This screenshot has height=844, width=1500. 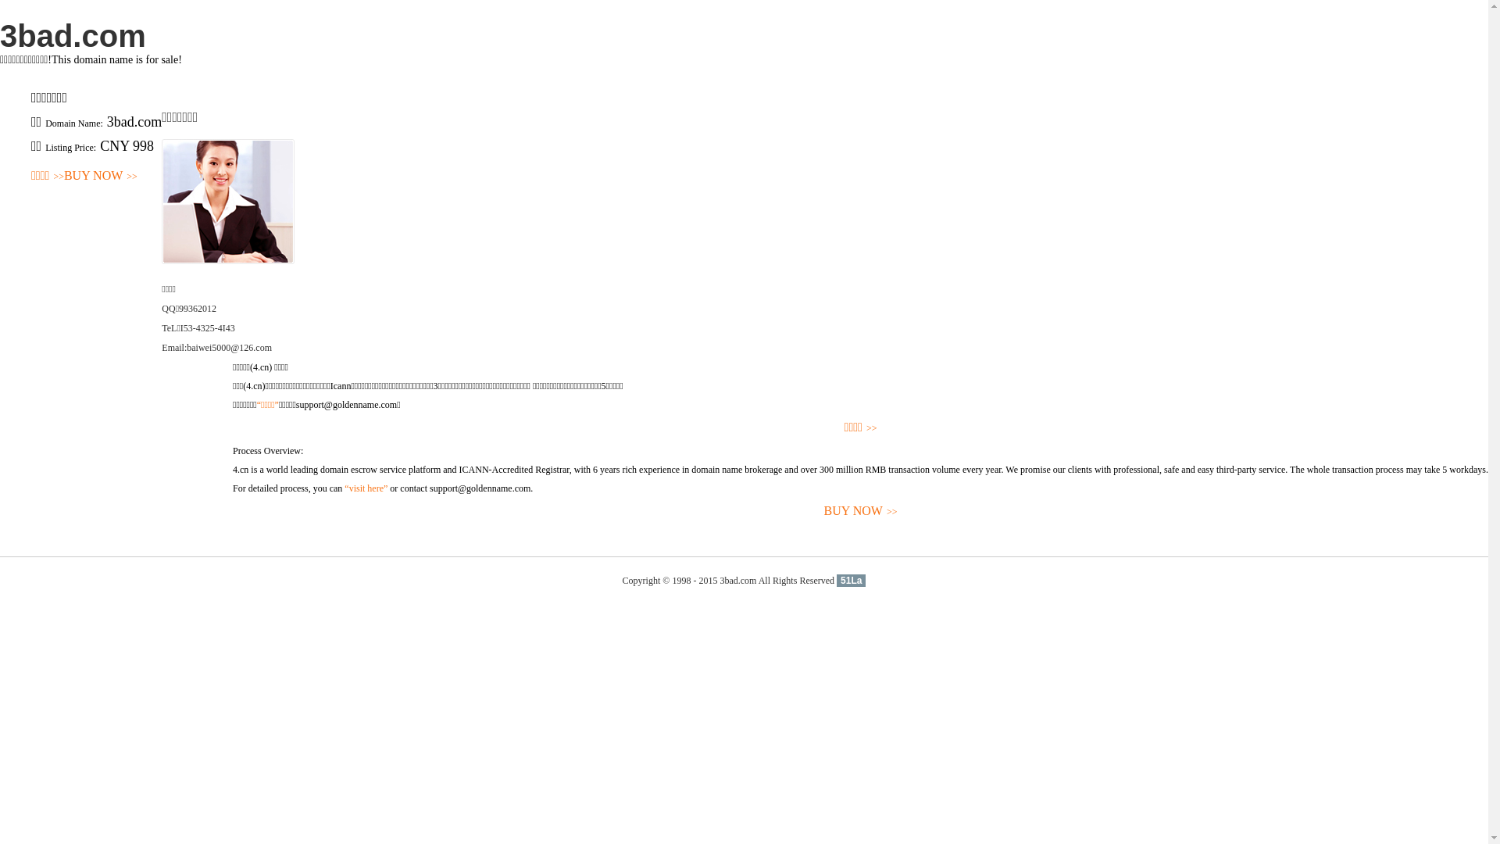 I want to click on BUY NOW>>, so click(x=861, y=511).